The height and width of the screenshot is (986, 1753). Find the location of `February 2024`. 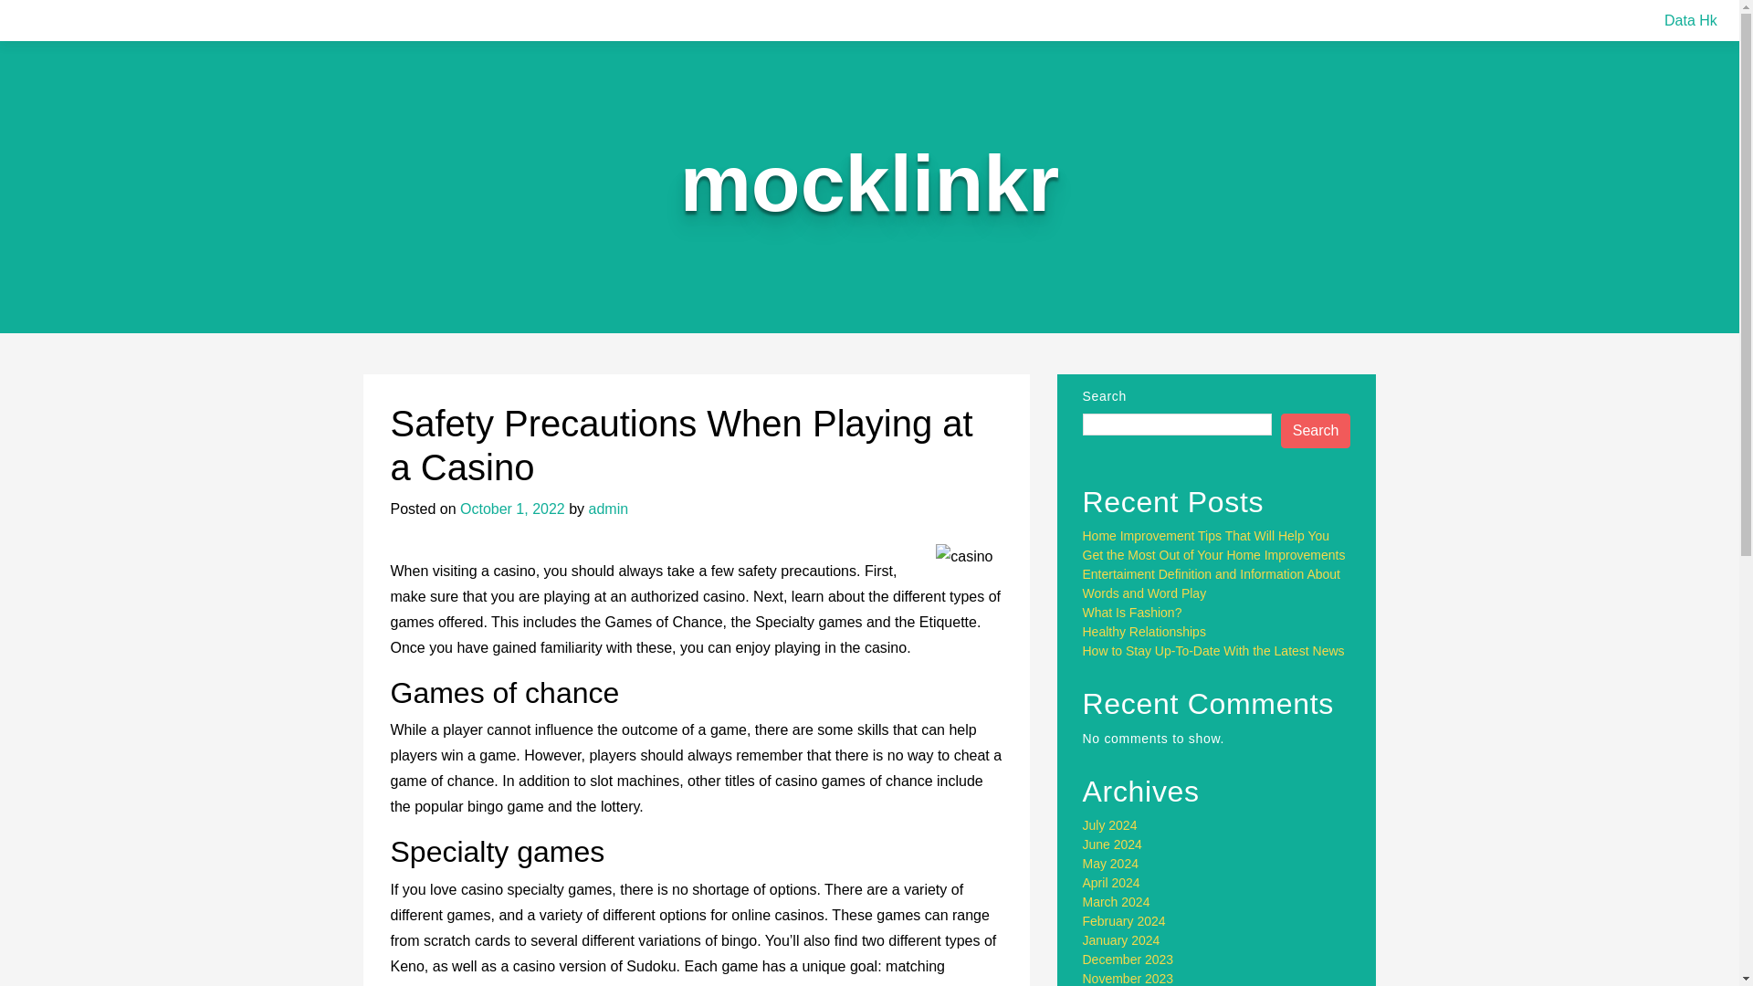

February 2024 is located at coordinates (1124, 921).